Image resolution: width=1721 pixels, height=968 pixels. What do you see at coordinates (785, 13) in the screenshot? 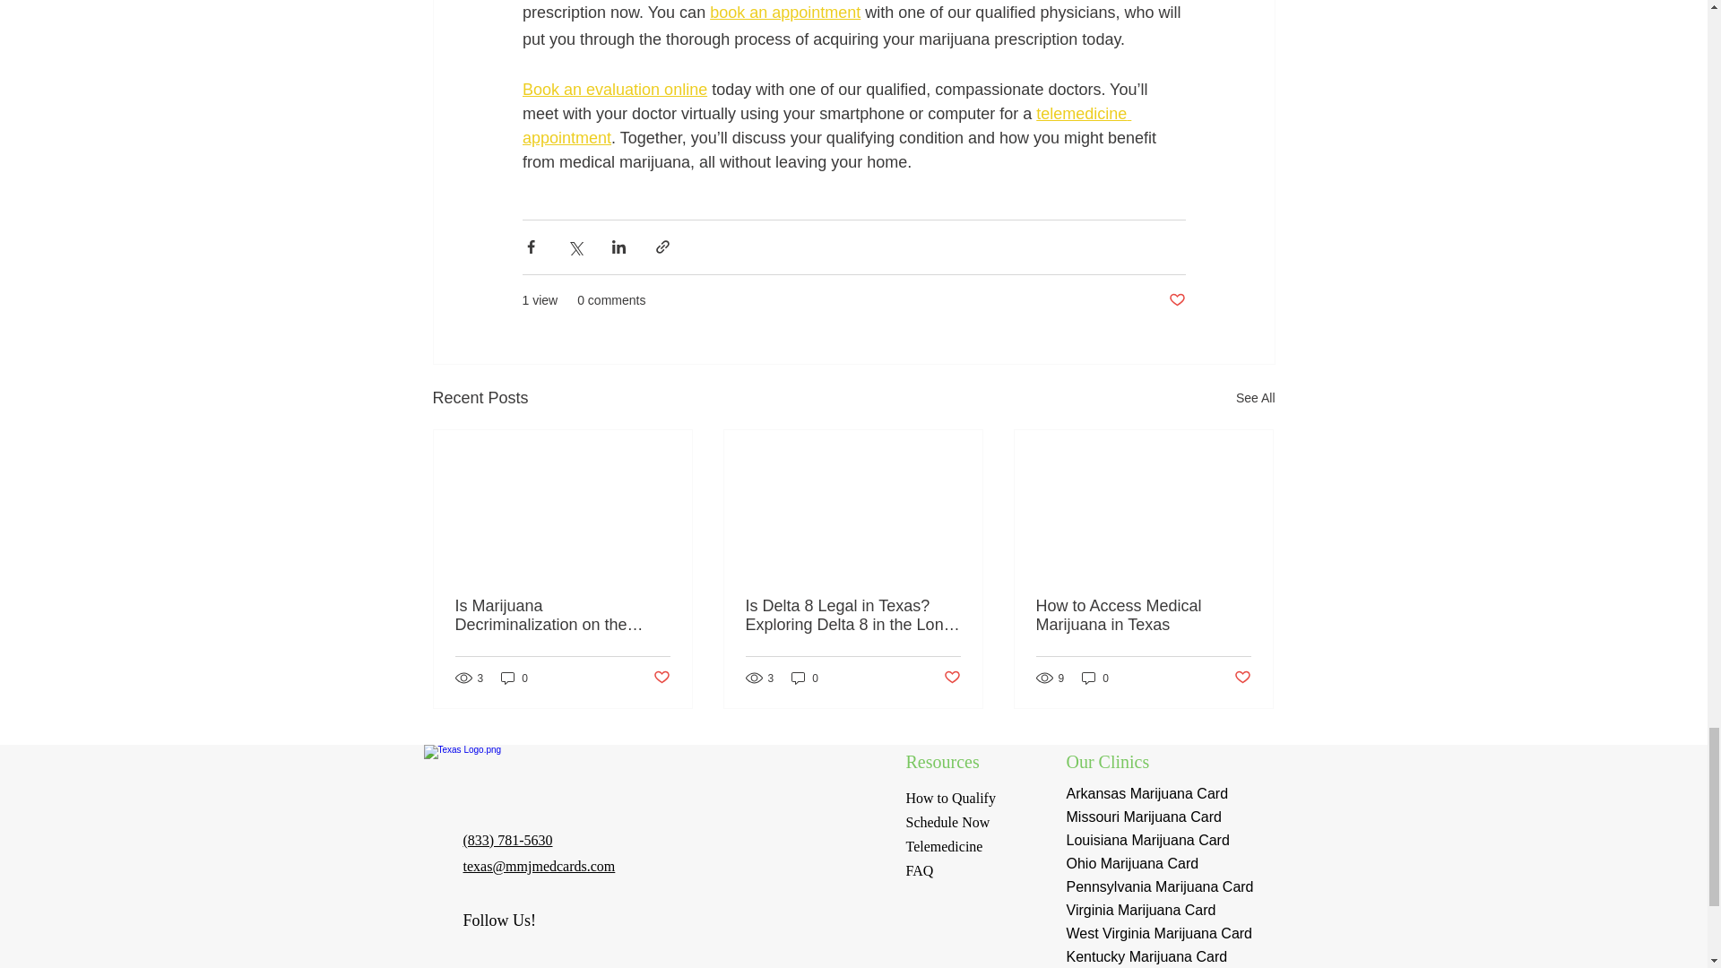
I see `book an appointment` at bounding box center [785, 13].